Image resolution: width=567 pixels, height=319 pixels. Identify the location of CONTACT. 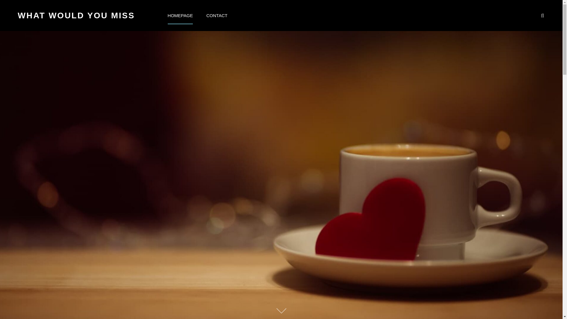
(217, 15).